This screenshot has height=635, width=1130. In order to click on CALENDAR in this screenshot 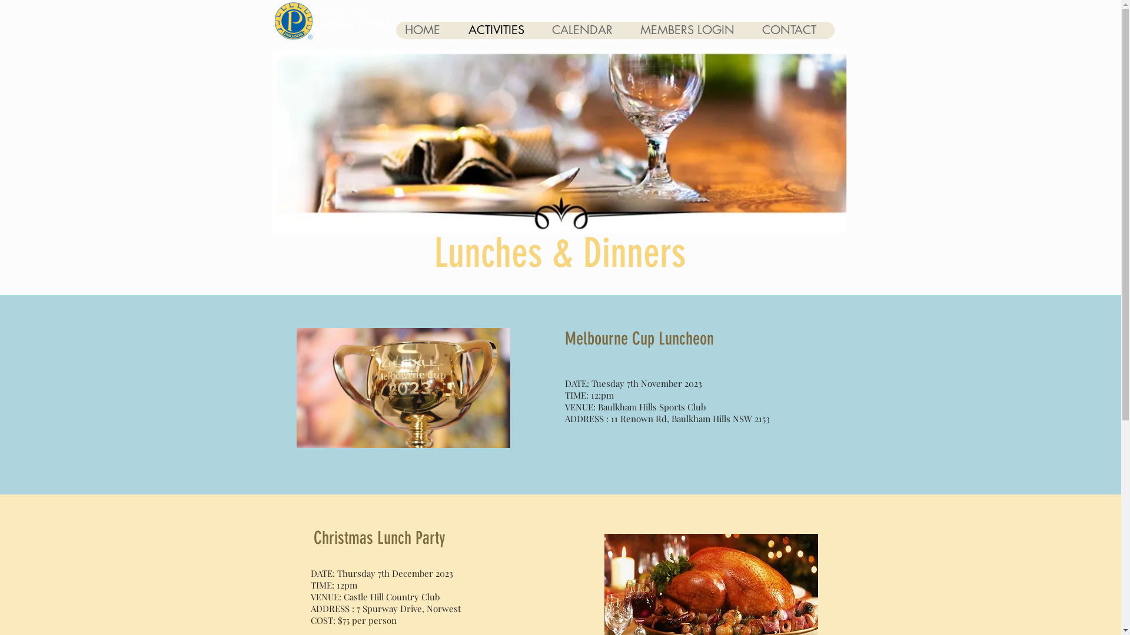, I will do `click(587, 31)`.